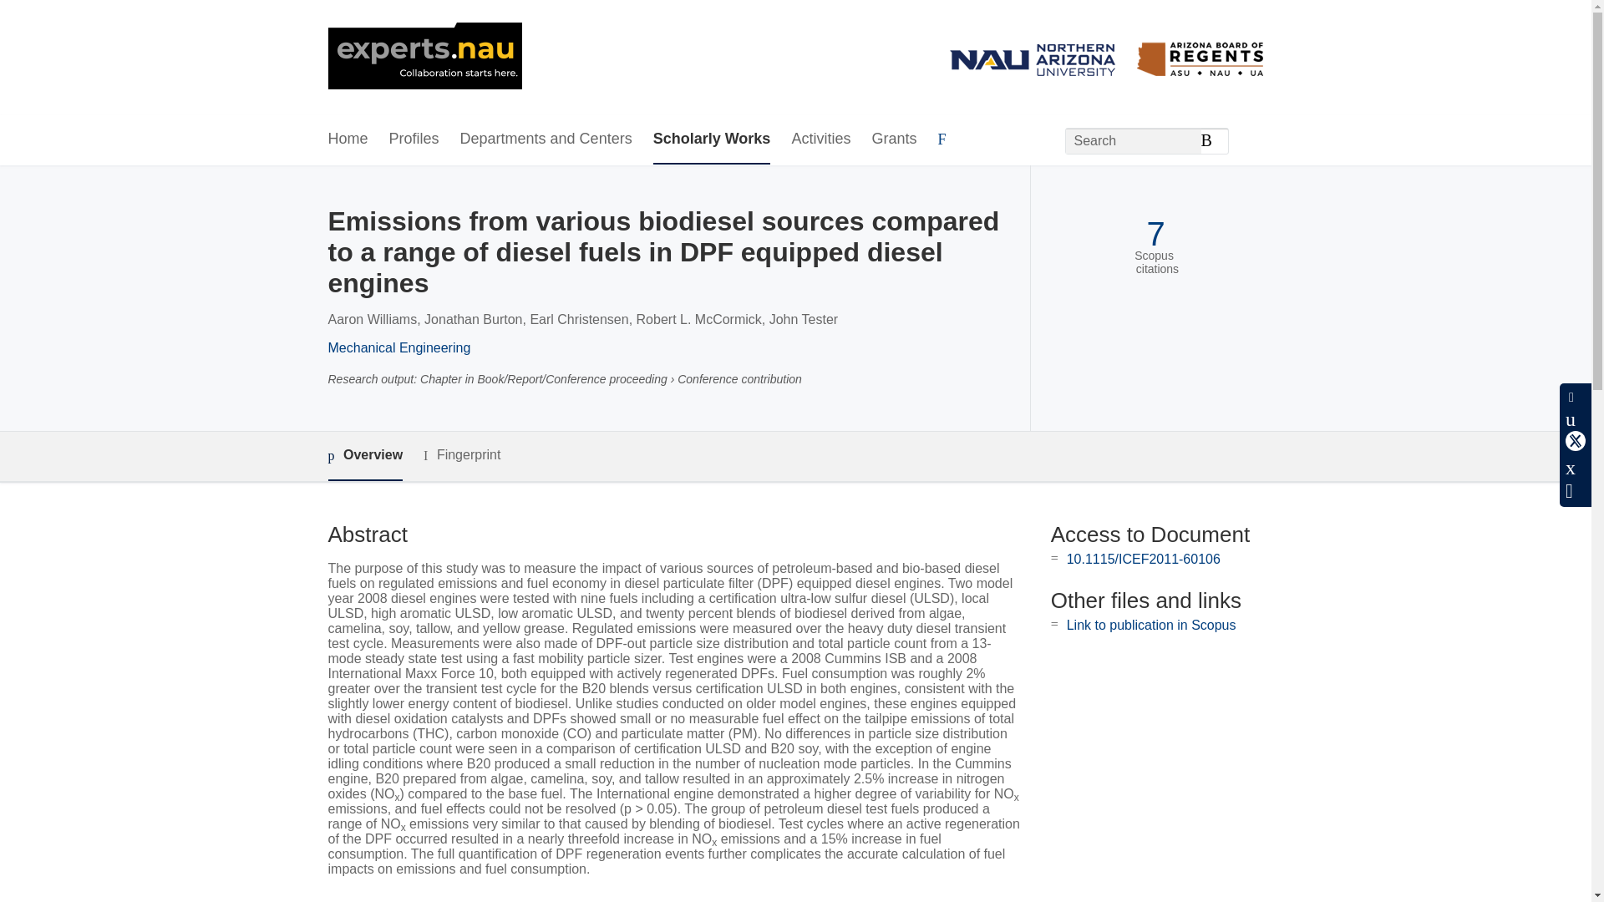 The height and width of the screenshot is (902, 1604). Describe the element at coordinates (414, 139) in the screenshot. I see `Profiles` at that location.